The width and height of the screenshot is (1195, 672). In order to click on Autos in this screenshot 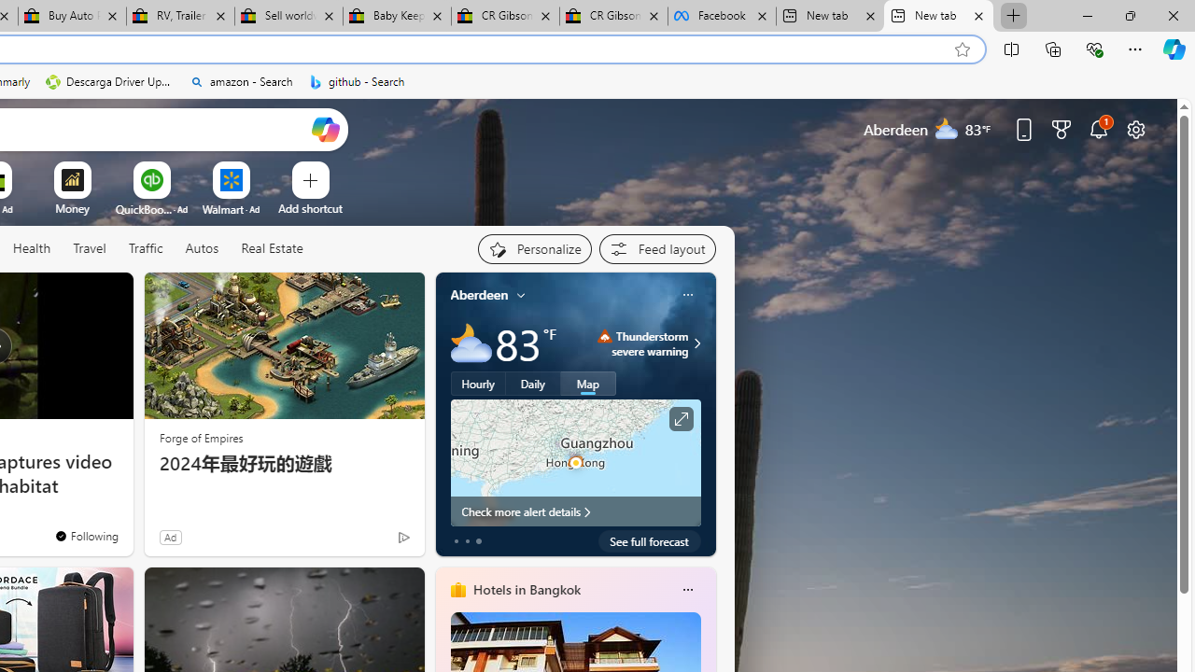, I will do `click(202, 249)`.